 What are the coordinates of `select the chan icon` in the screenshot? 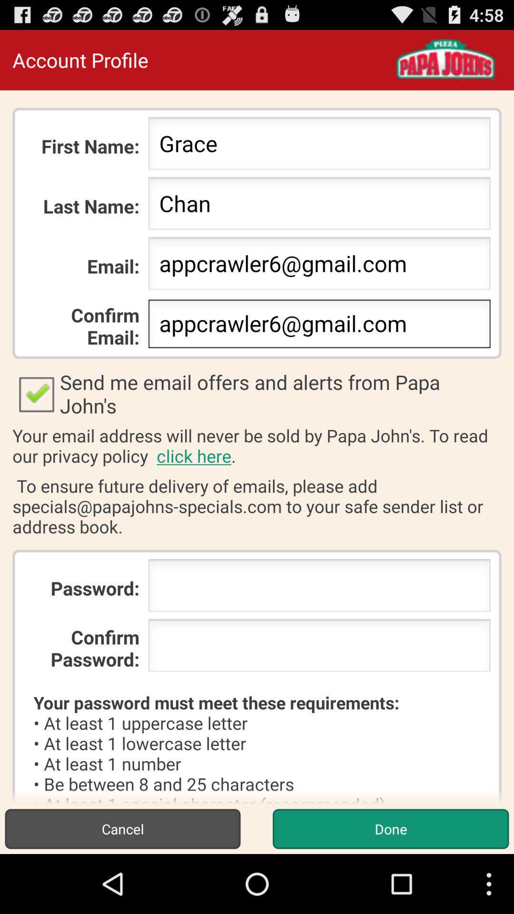 It's located at (319, 206).